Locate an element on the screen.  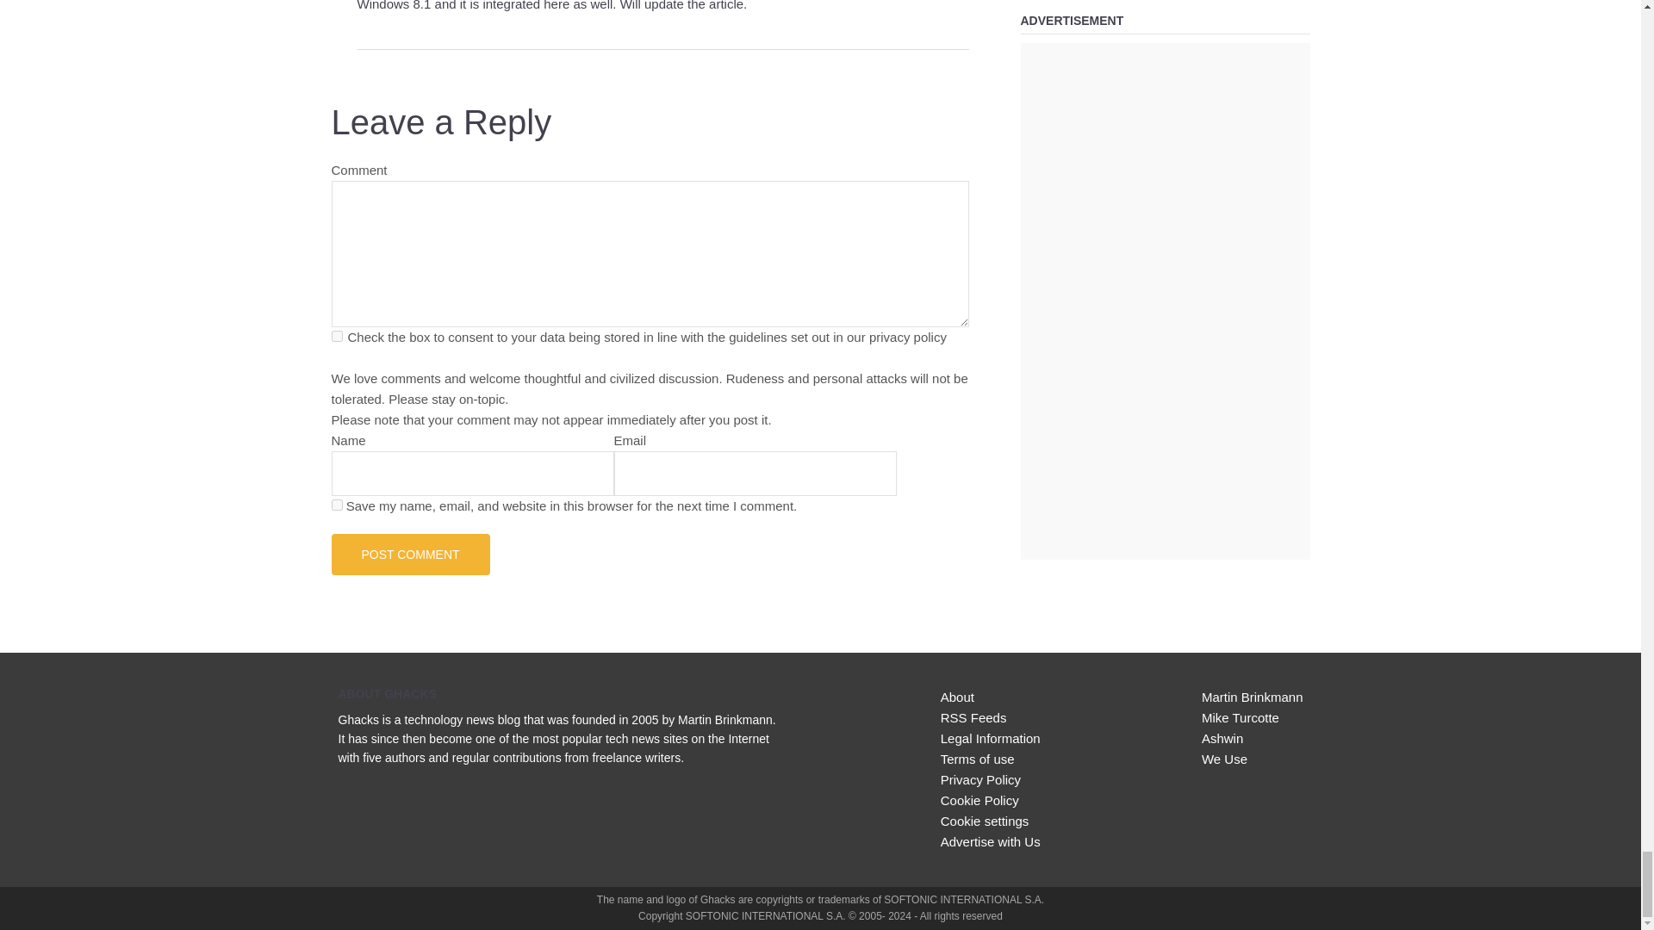
yes is located at coordinates (336, 505).